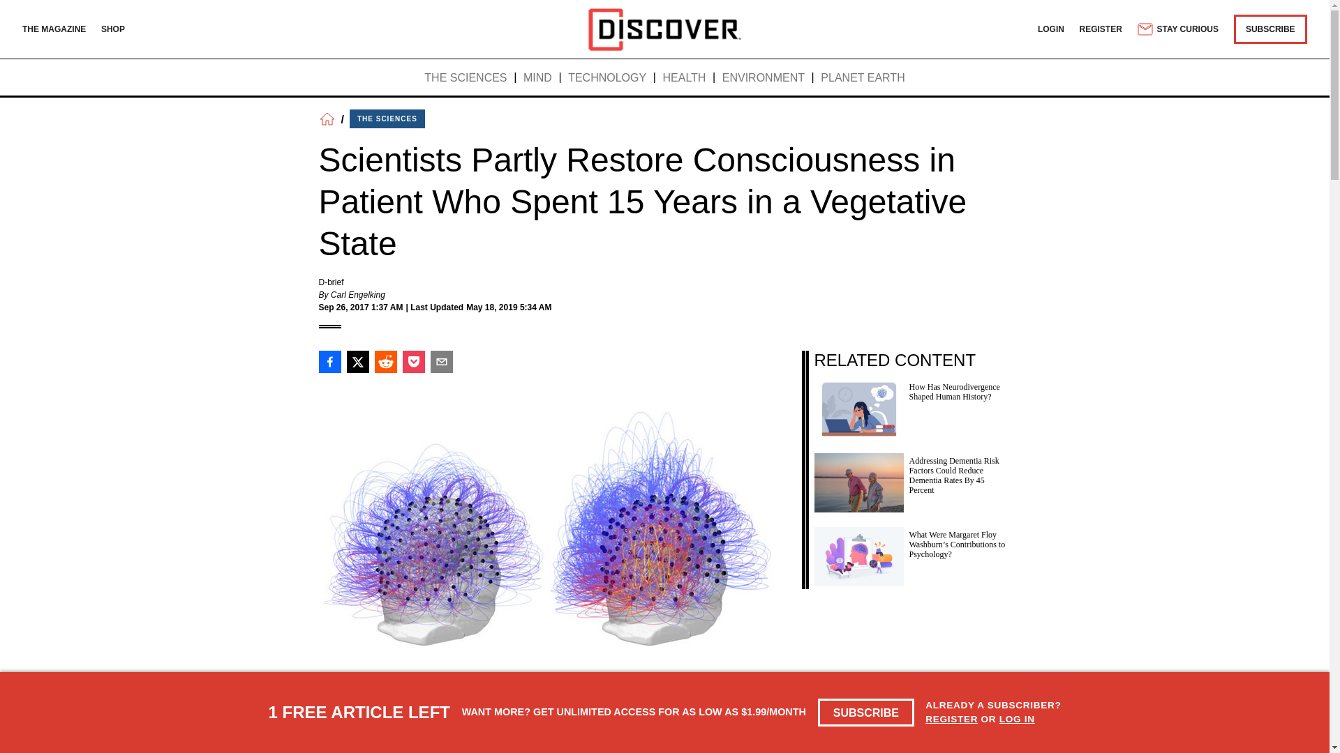 Image resolution: width=1340 pixels, height=753 pixels. What do you see at coordinates (1050, 29) in the screenshot?
I see `LOGIN` at bounding box center [1050, 29].